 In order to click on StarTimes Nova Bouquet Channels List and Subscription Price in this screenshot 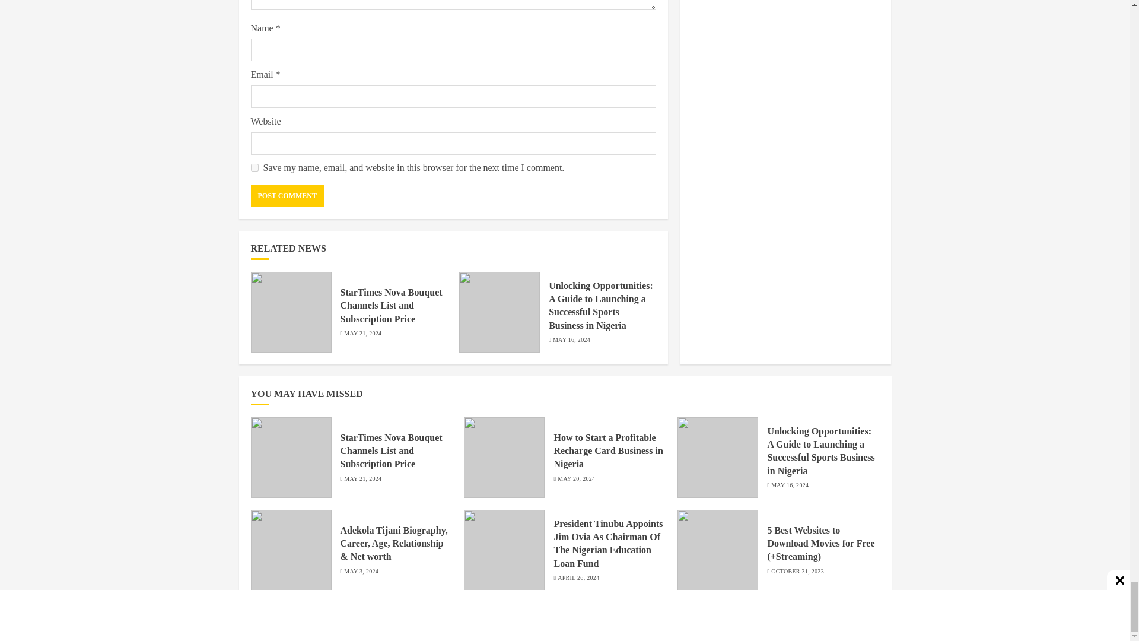, I will do `click(392, 451)`.